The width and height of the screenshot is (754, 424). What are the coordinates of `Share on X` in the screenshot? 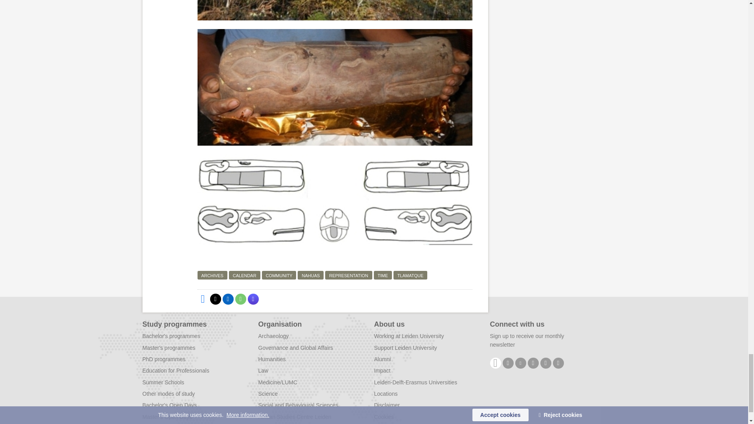 It's located at (215, 299).